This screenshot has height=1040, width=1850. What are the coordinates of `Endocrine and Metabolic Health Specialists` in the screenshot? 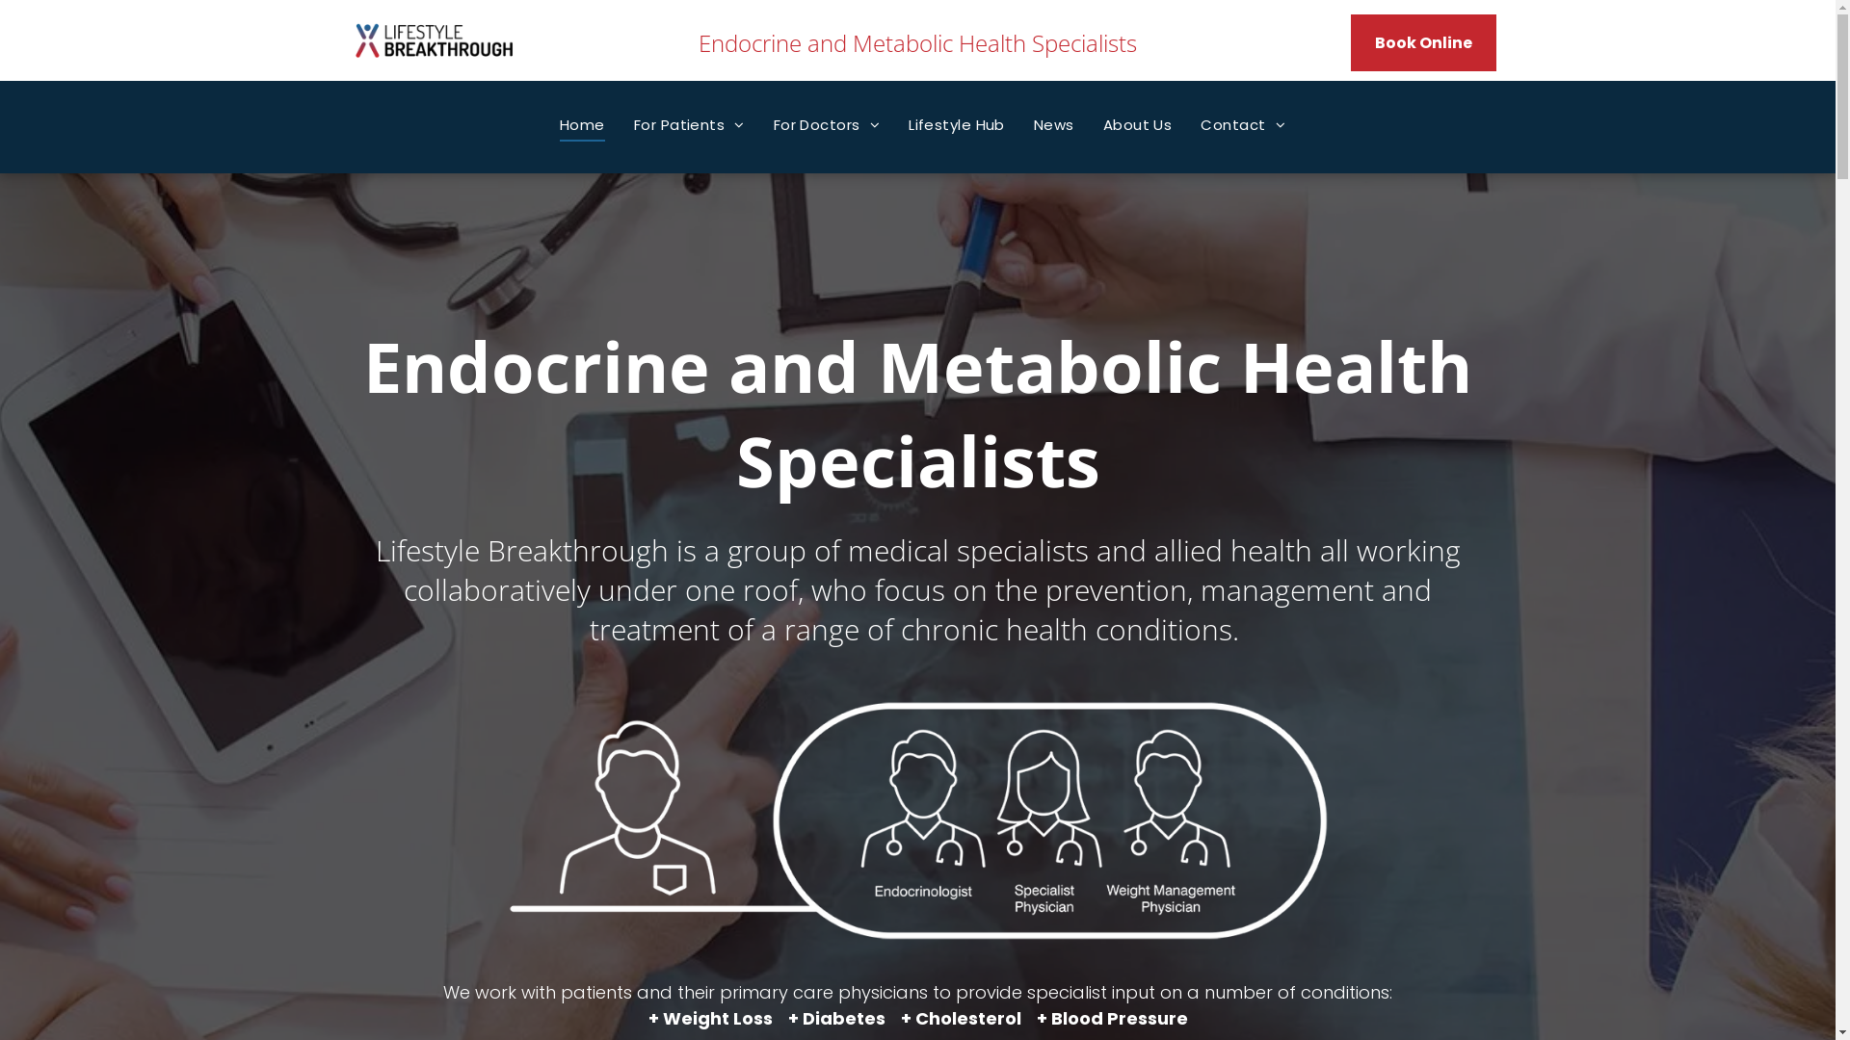 It's located at (917, 413).